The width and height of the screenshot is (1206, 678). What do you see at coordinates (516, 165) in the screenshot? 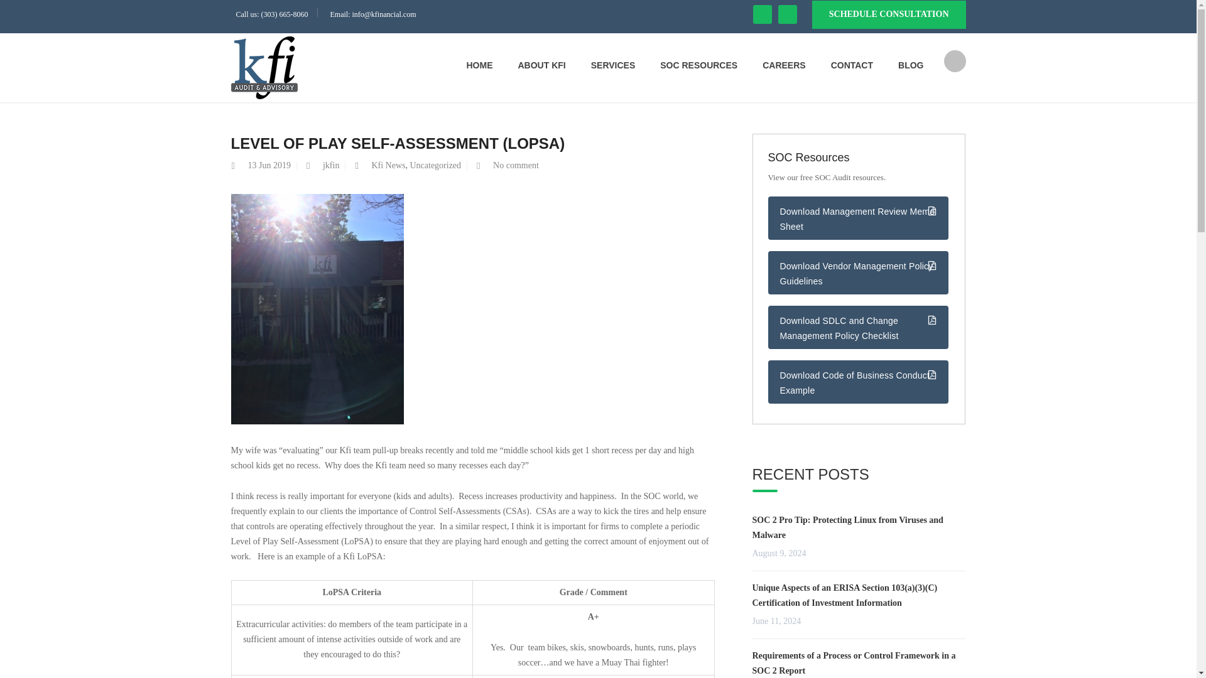
I see `No comment` at bounding box center [516, 165].